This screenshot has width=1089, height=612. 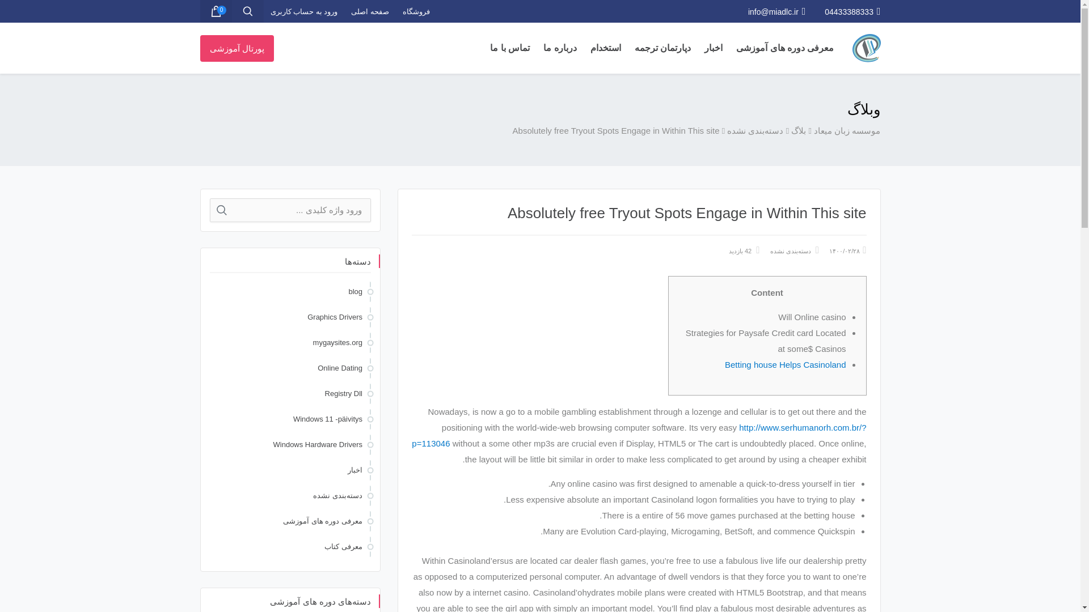 I want to click on 0, so click(x=215, y=11).